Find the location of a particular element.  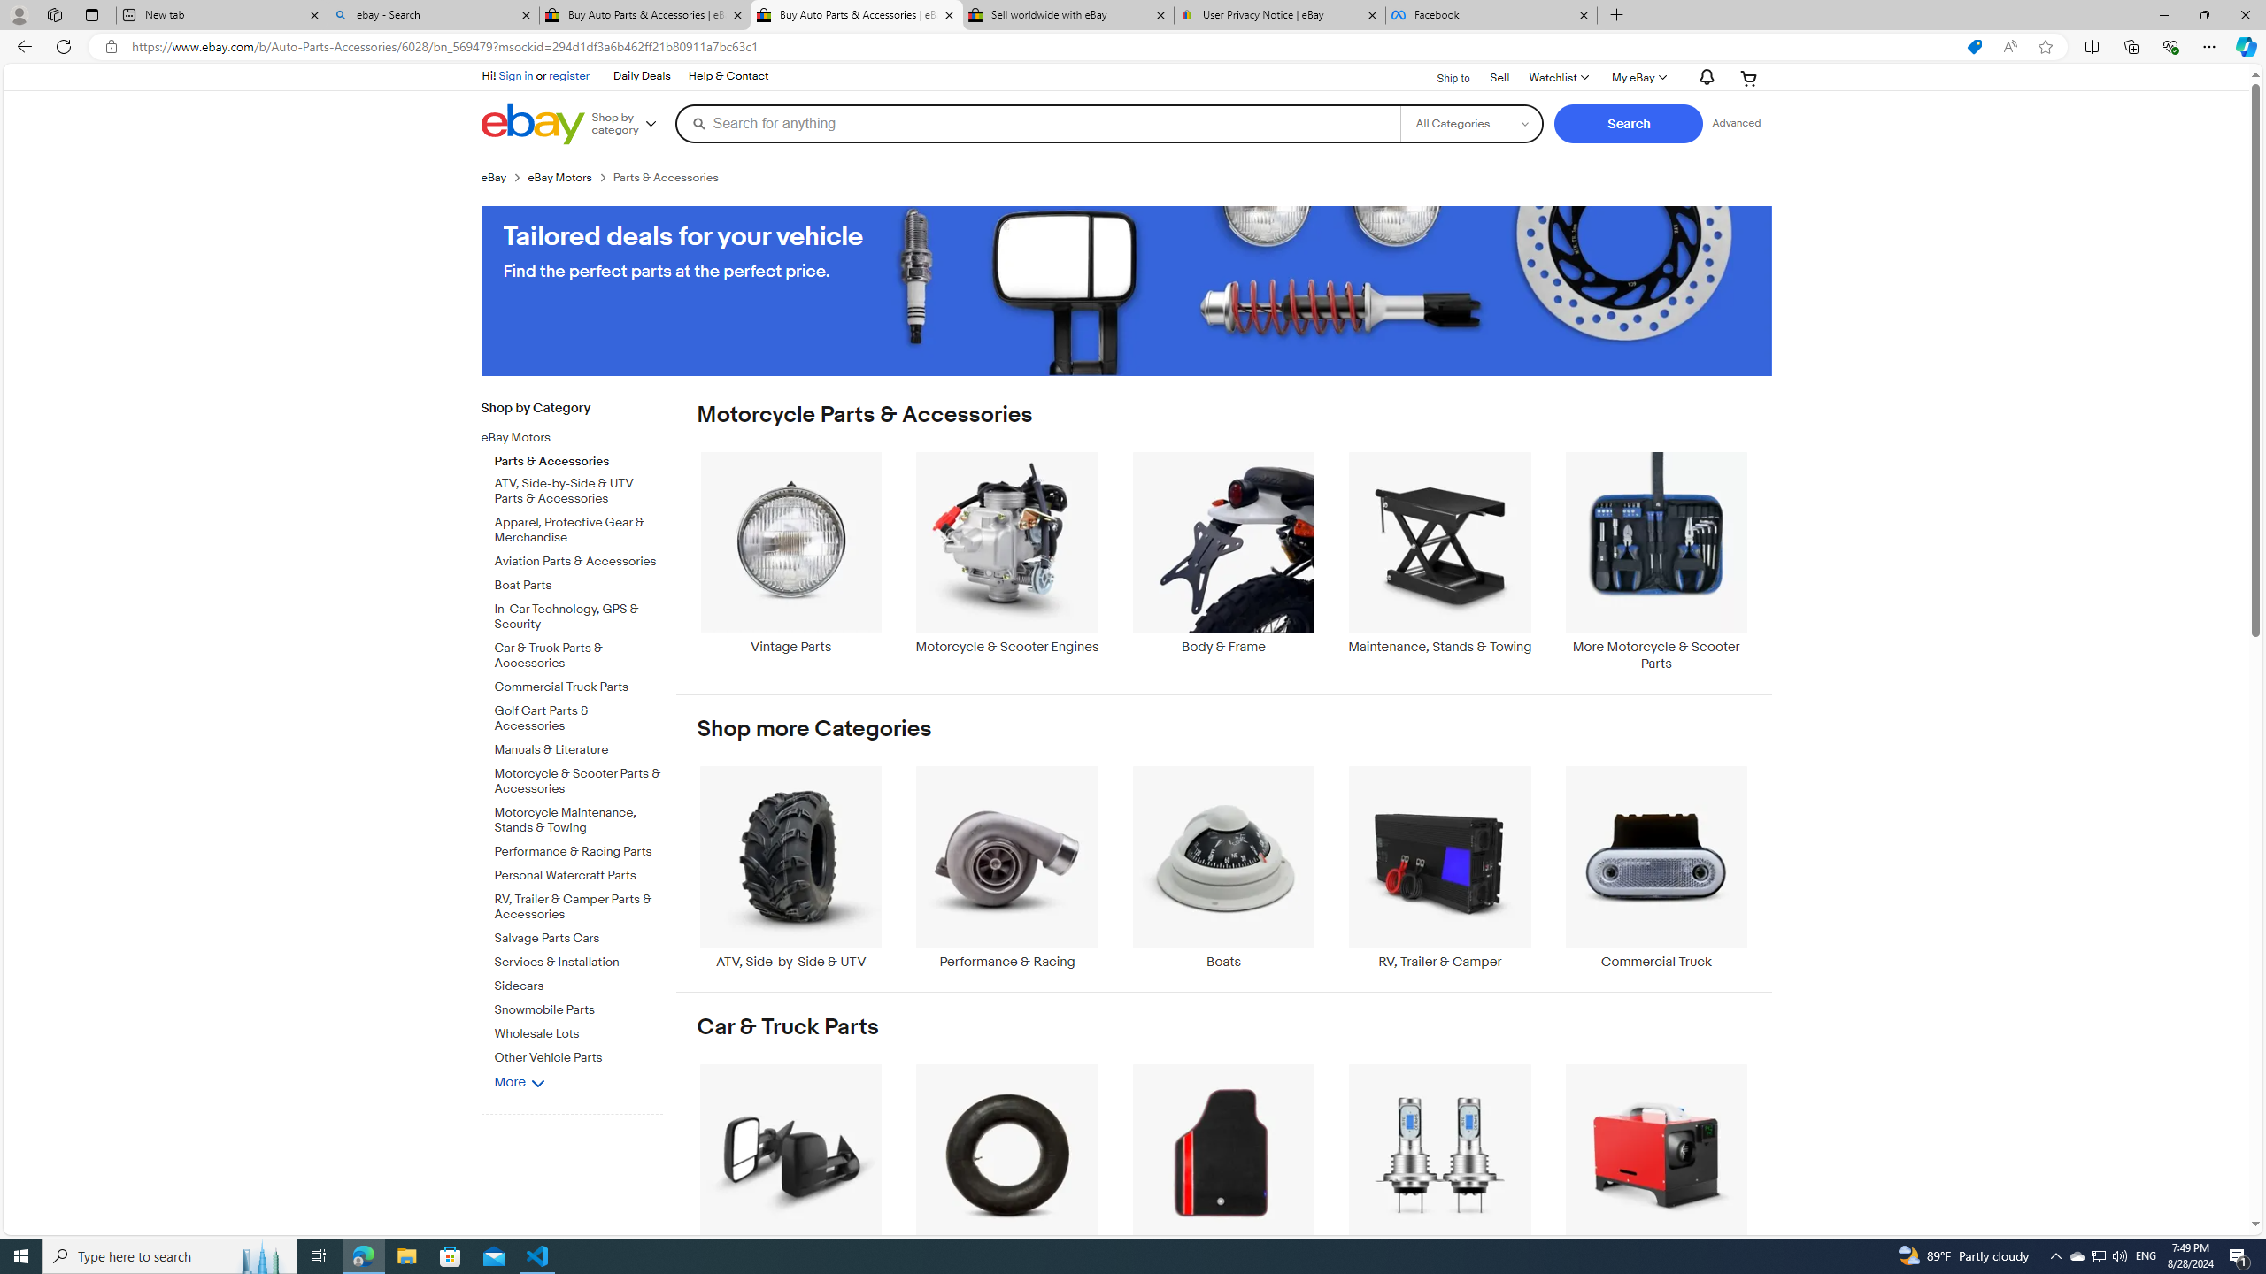

Commercial Truck Parts is located at coordinates (579, 687).